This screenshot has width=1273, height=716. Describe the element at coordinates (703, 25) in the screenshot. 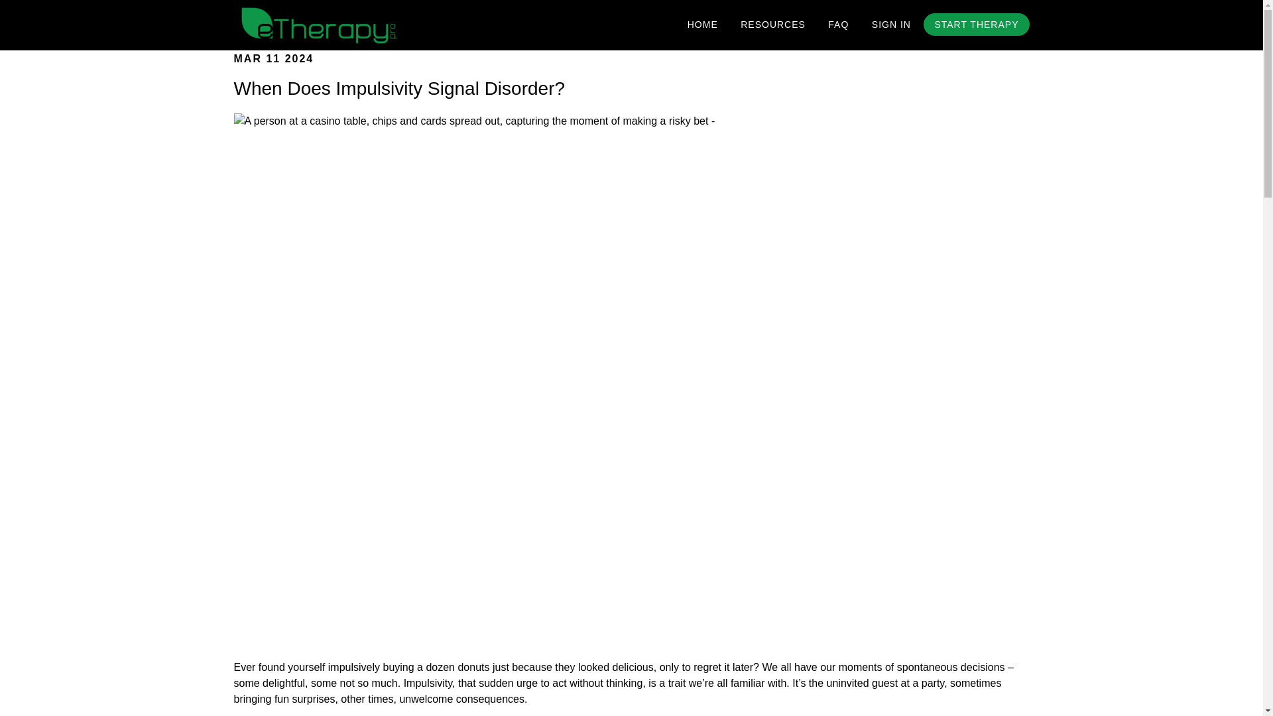

I see `HOME` at that location.